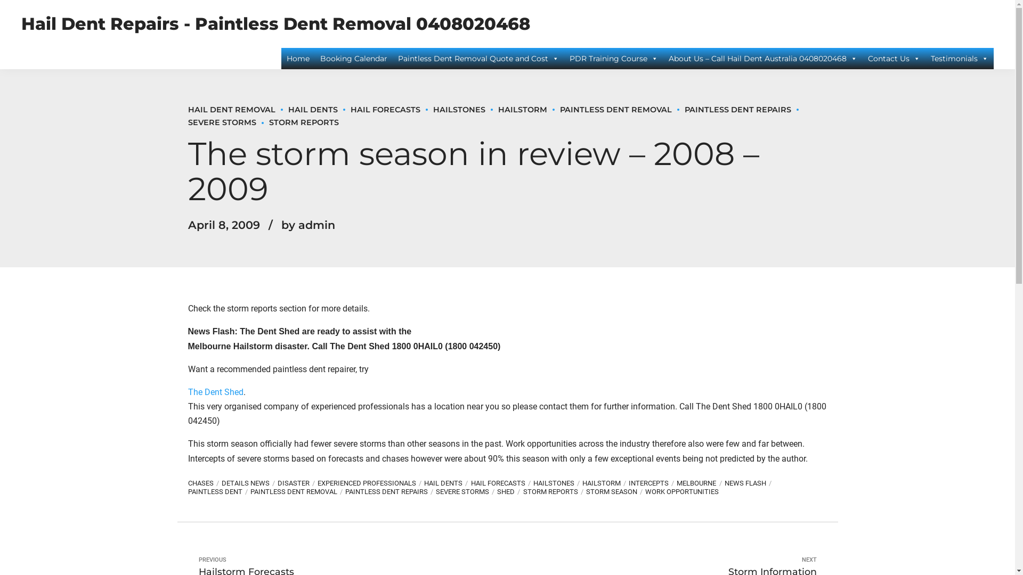 This screenshot has width=1023, height=575. Describe the element at coordinates (218, 492) in the screenshot. I see `PAINTLESS DENT` at that location.